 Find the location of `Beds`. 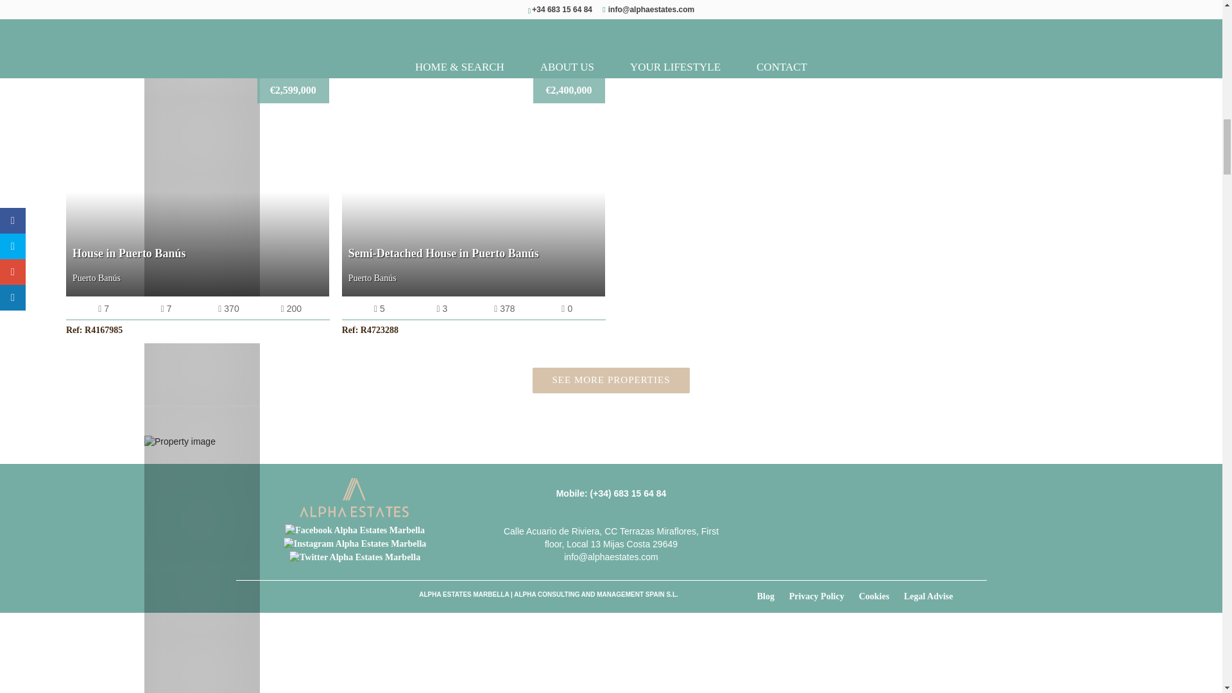

Beds is located at coordinates (379, 309).